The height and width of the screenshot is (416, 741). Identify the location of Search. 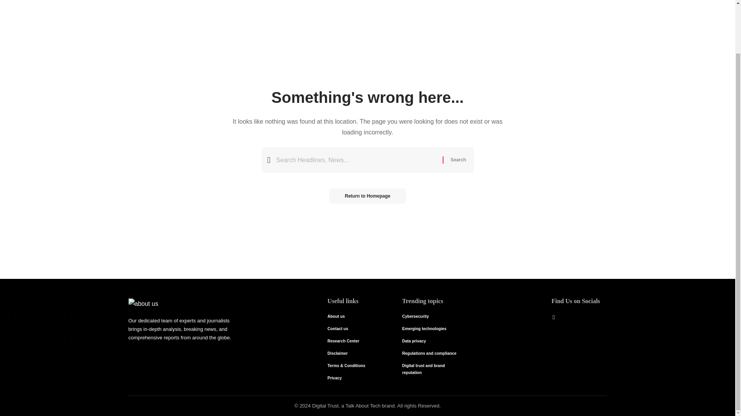
(458, 160).